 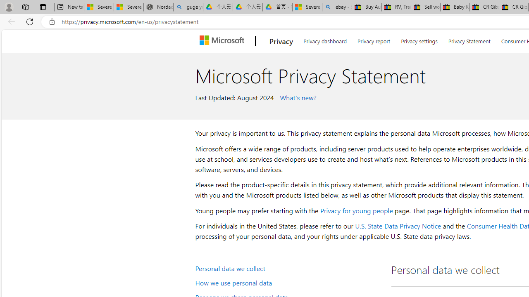 What do you see at coordinates (398, 226) in the screenshot?
I see `U.S. State Data Privacy Notice` at bounding box center [398, 226].